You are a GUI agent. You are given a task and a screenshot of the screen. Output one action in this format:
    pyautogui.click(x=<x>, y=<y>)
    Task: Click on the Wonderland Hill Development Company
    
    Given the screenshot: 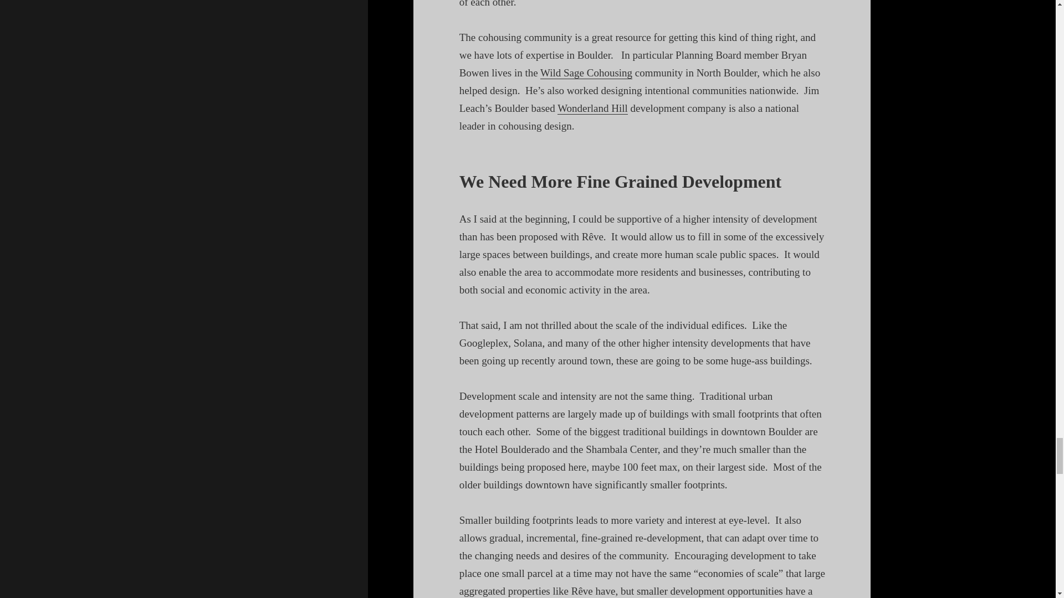 What is the action you would take?
    pyautogui.click(x=592, y=109)
    